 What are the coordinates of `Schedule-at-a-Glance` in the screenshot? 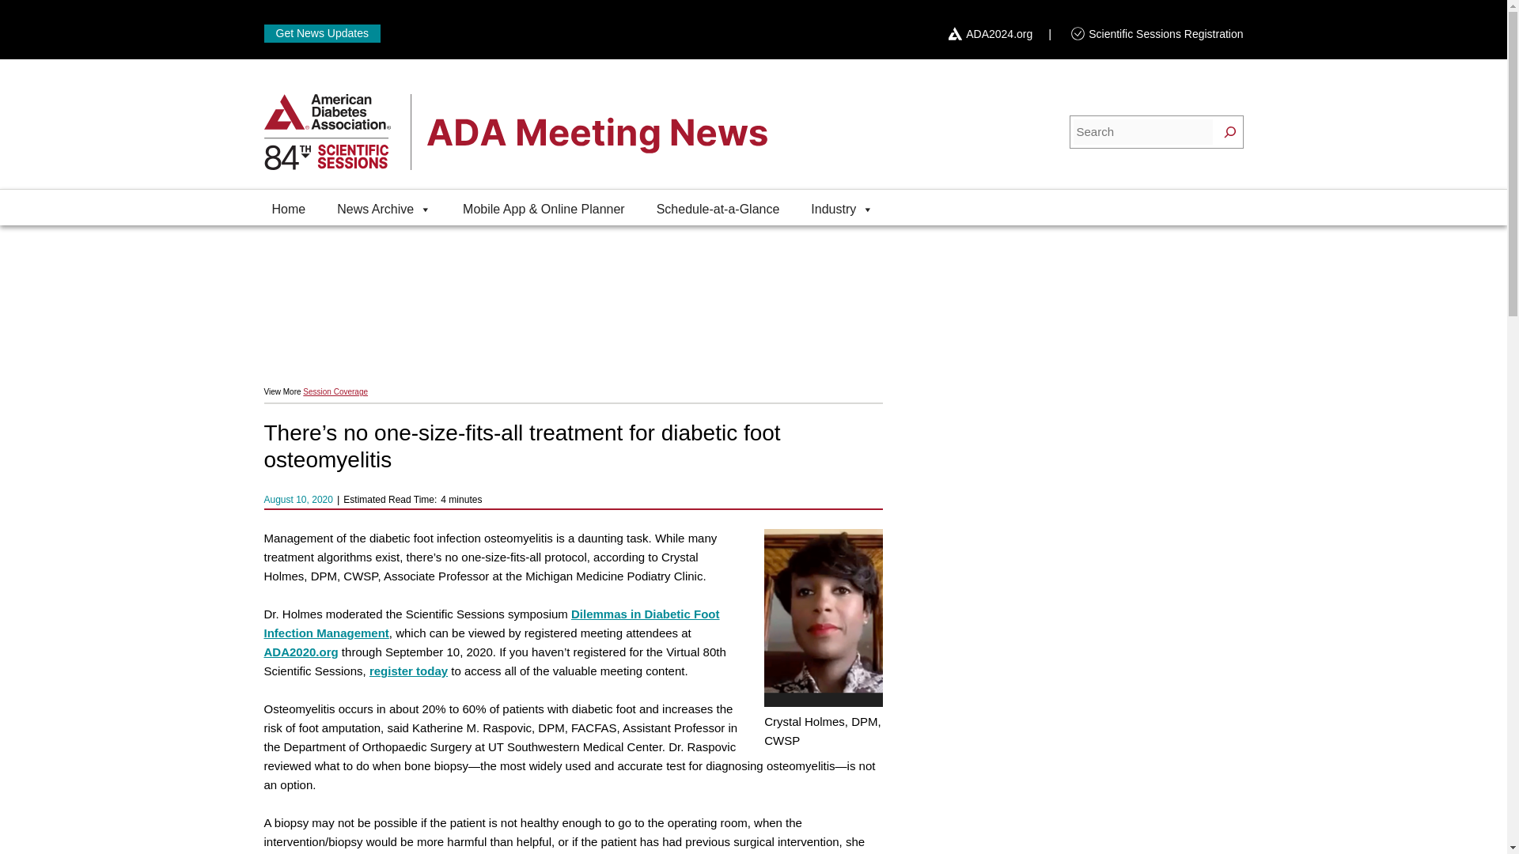 It's located at (718, 205).